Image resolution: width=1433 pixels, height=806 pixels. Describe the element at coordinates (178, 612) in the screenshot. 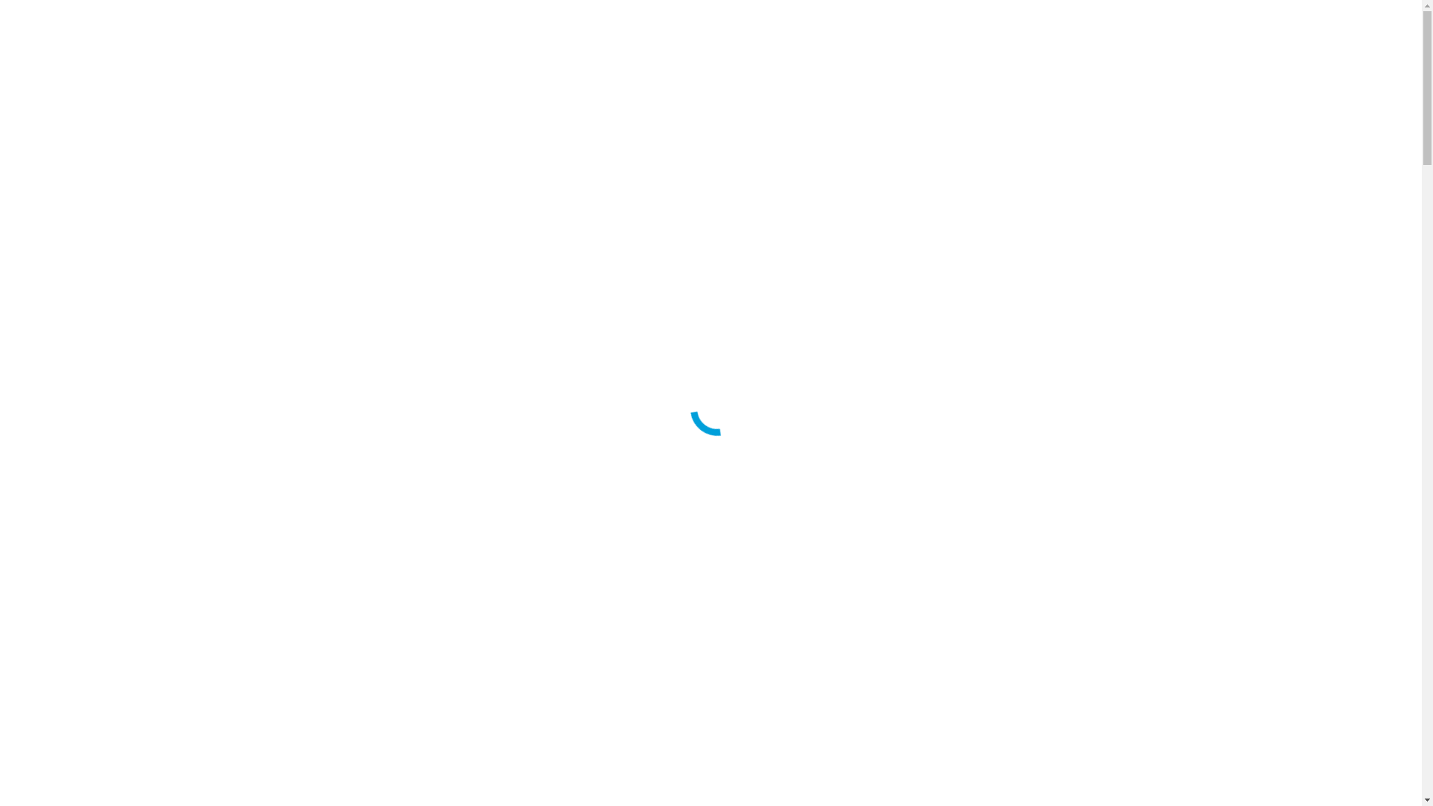

I see `Built and natural environment consulting firms` at that location.